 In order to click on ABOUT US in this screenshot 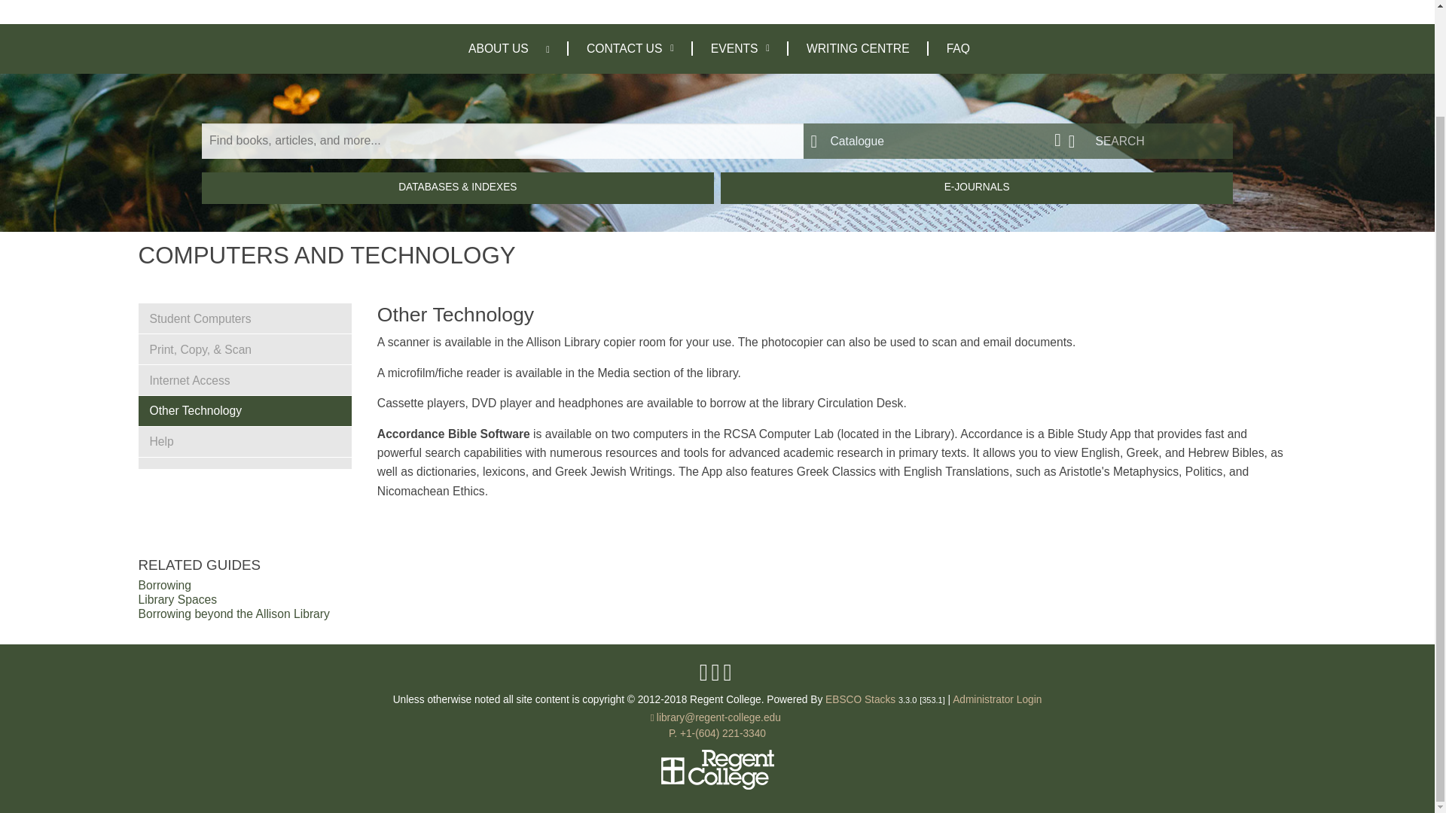, I will do `click(498, 49)`.